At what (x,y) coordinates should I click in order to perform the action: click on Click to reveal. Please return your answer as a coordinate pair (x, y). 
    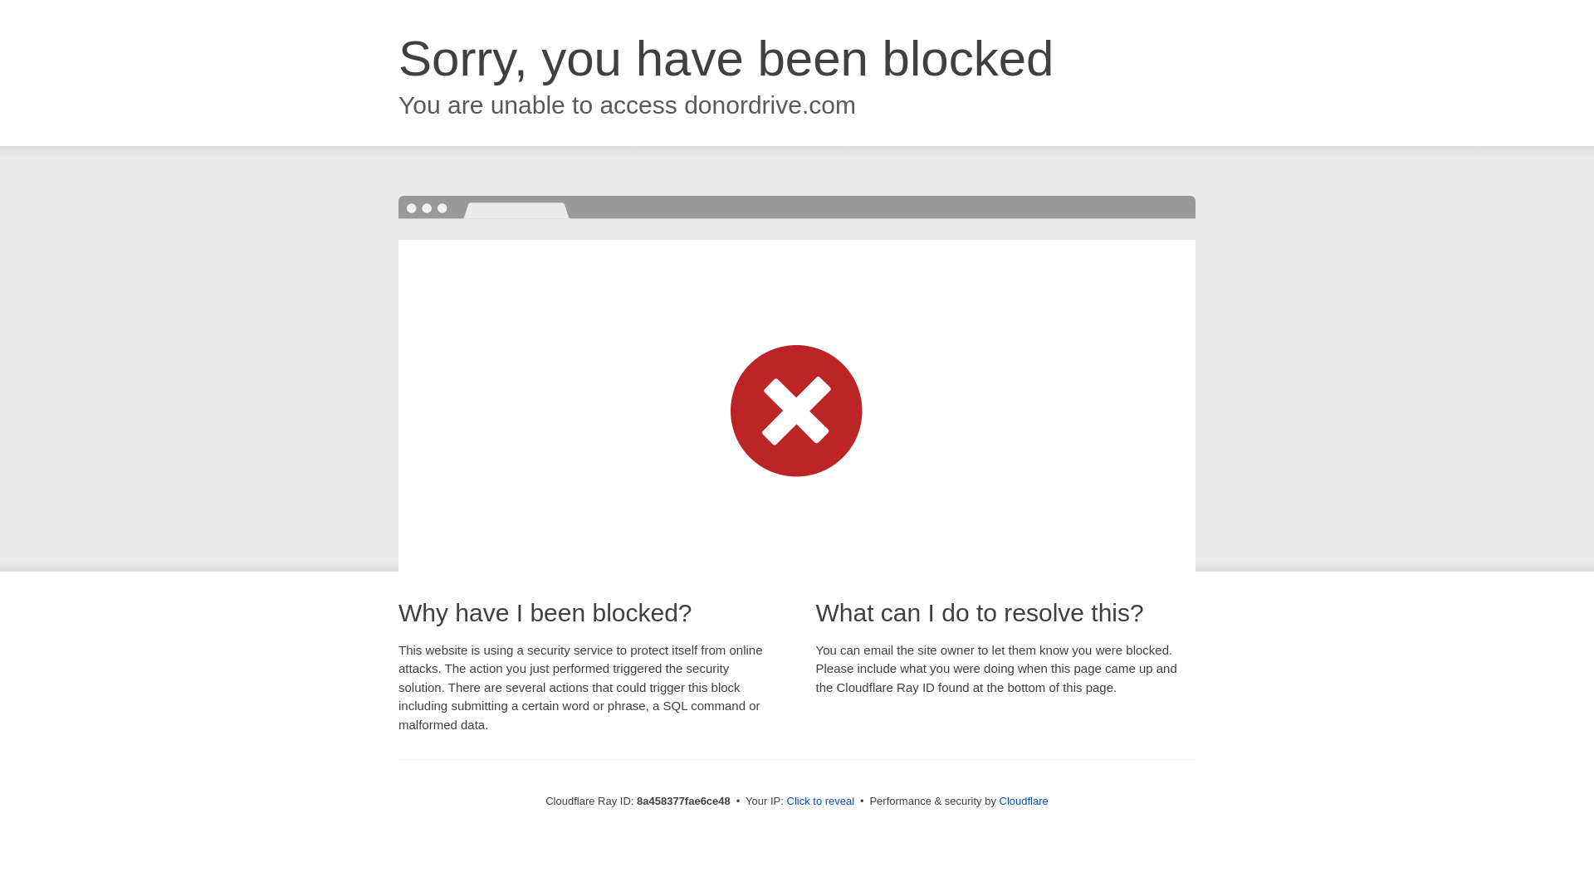
    Looking at the image, I should click on (820, 801).